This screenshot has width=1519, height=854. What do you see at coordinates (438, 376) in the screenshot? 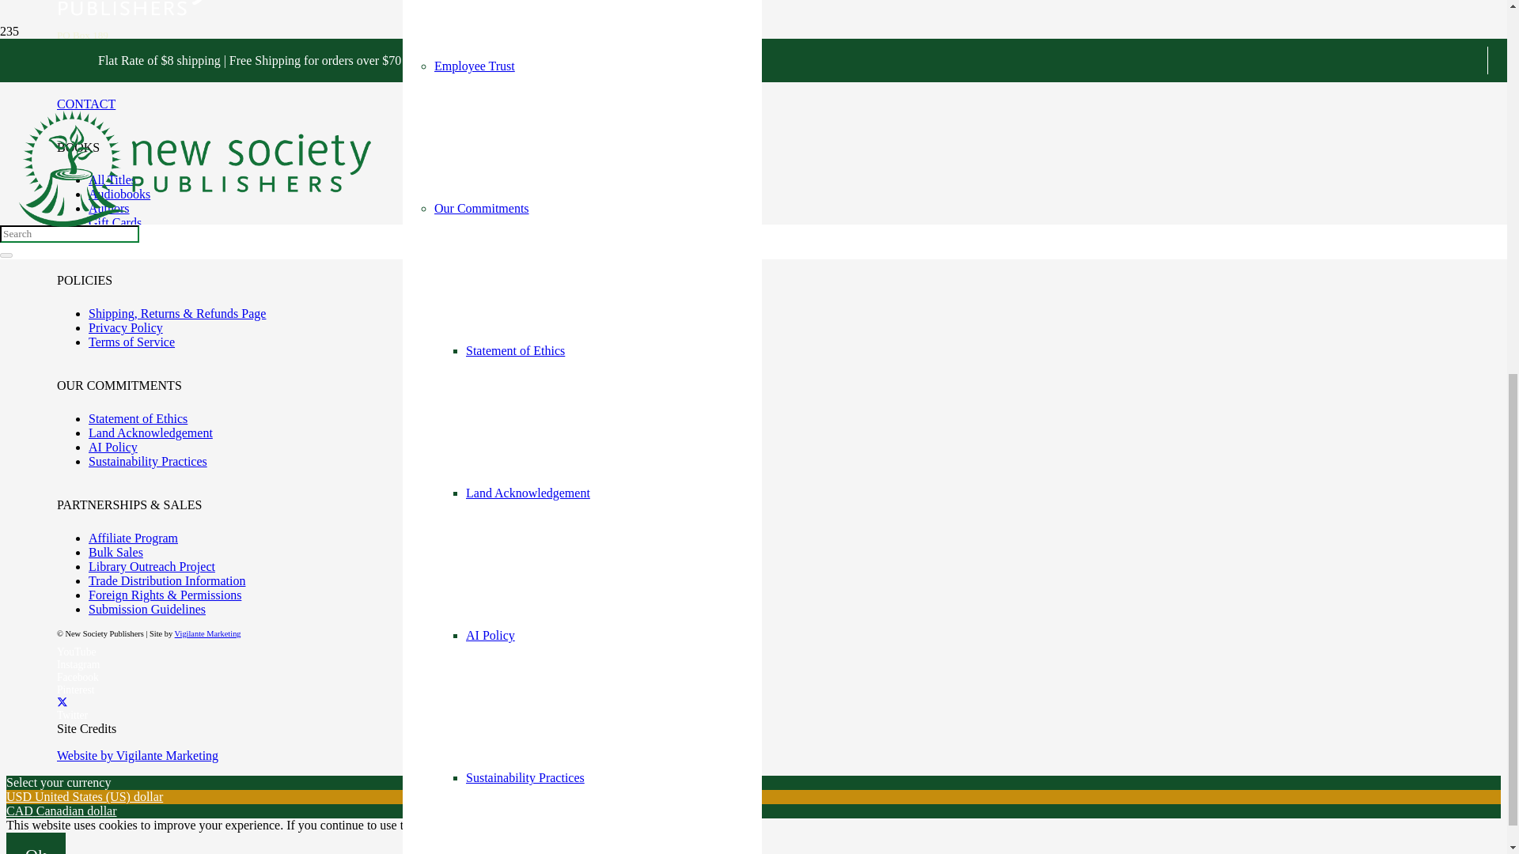
I see `Blog` at bounding box center [438, 376].